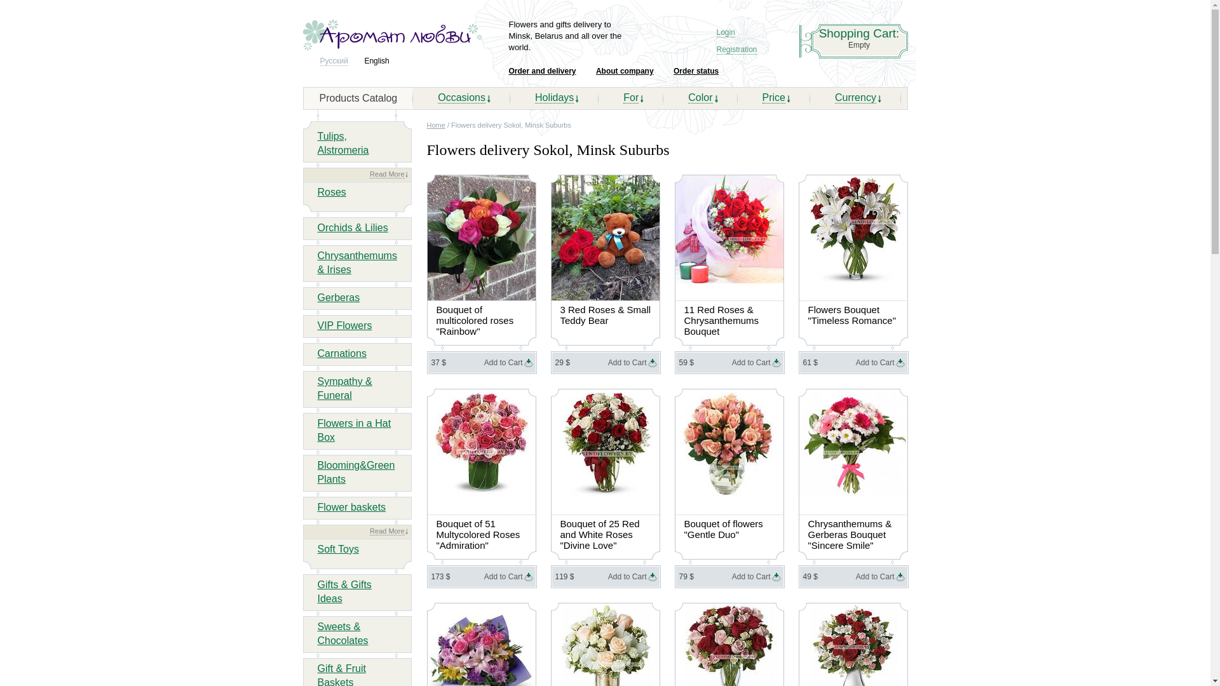  I want to click on Add to Cart, so click(503, 576).